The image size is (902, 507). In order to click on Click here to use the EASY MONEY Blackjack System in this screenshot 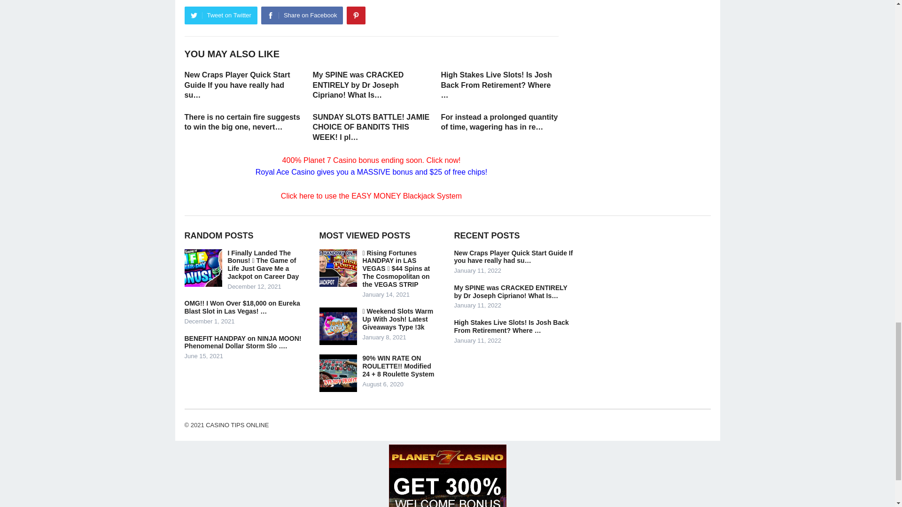, I will do `click(371, 196)`.